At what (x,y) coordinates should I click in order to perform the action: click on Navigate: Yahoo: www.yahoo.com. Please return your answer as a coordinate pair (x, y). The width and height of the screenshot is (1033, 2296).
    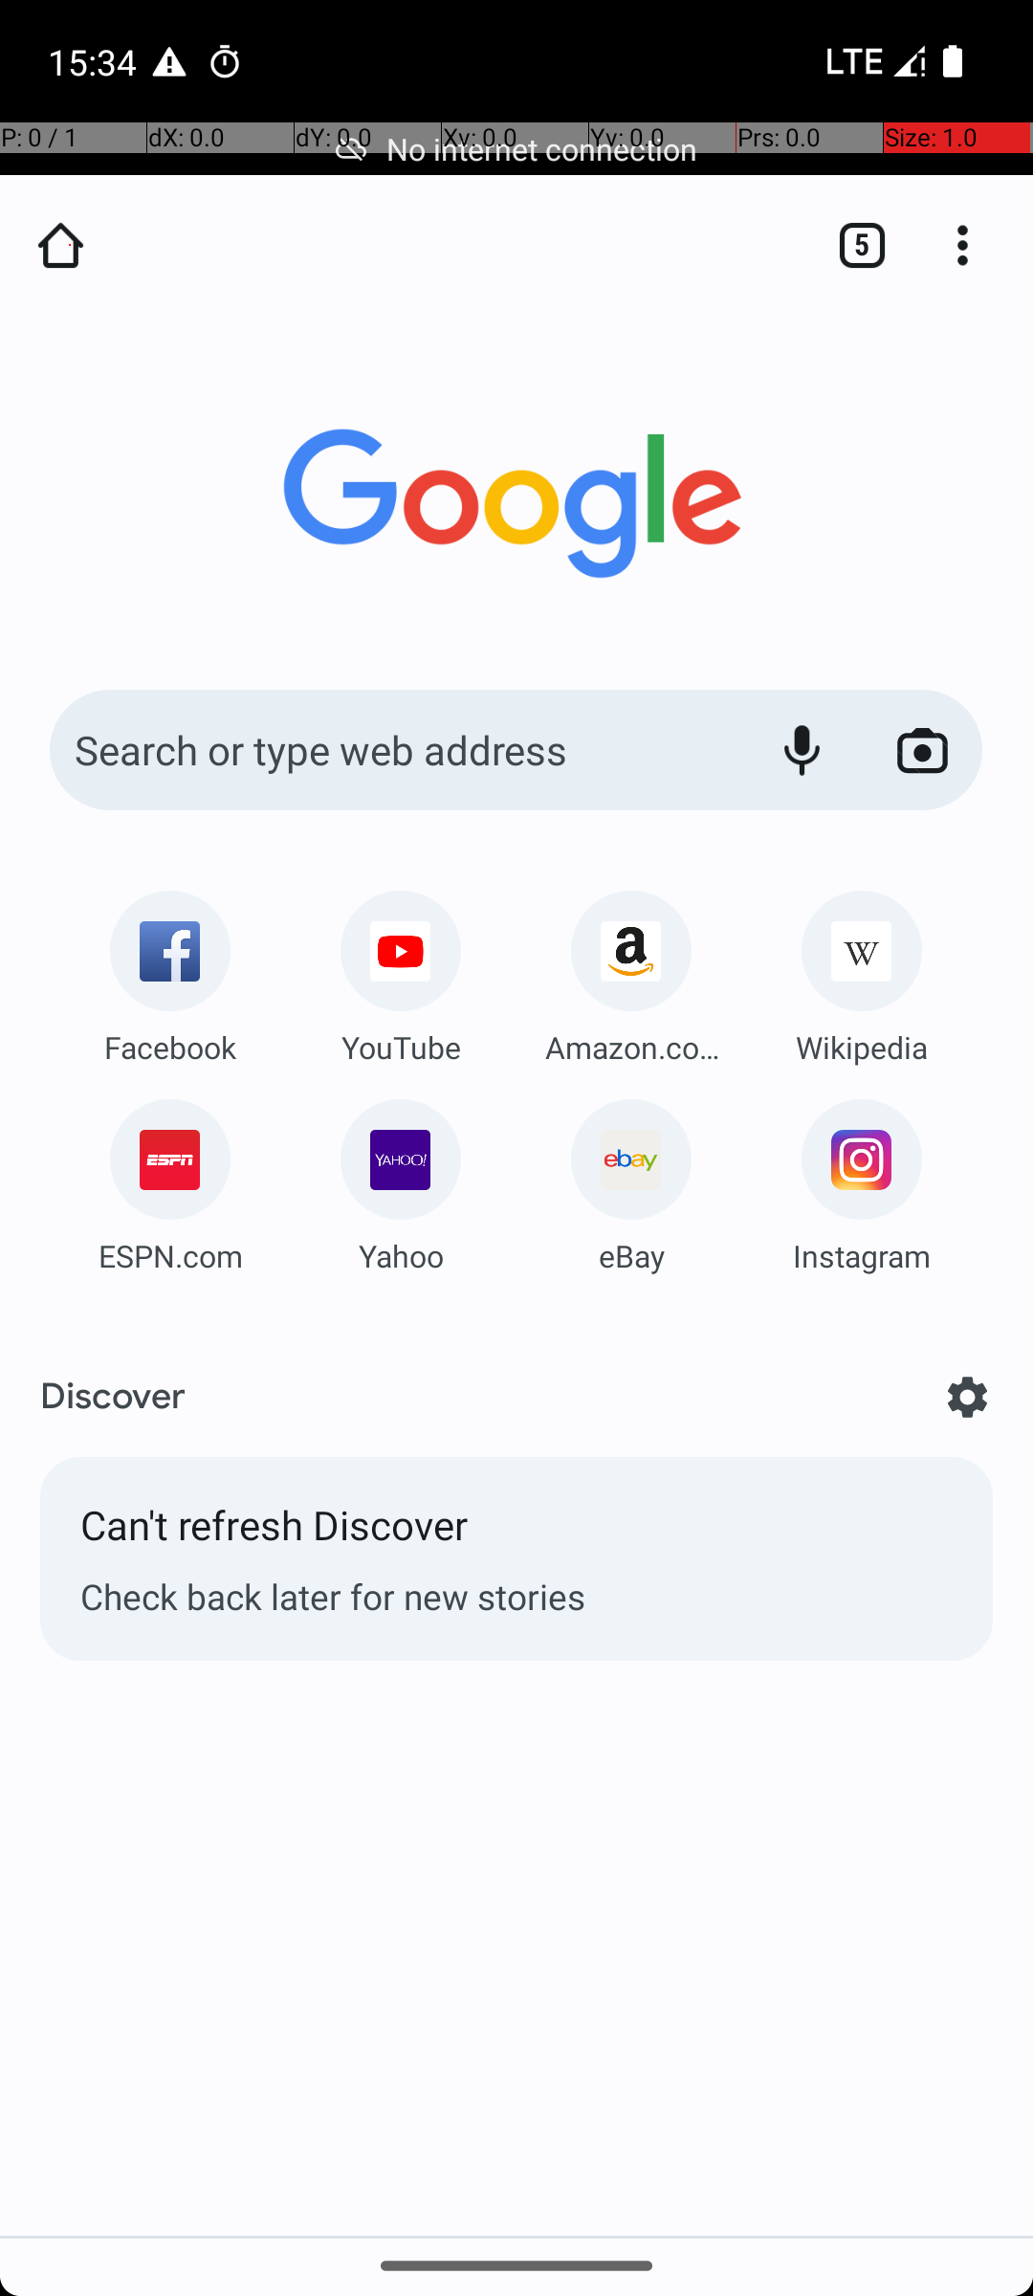
    Looking at the image, I should click on (401, 1179).